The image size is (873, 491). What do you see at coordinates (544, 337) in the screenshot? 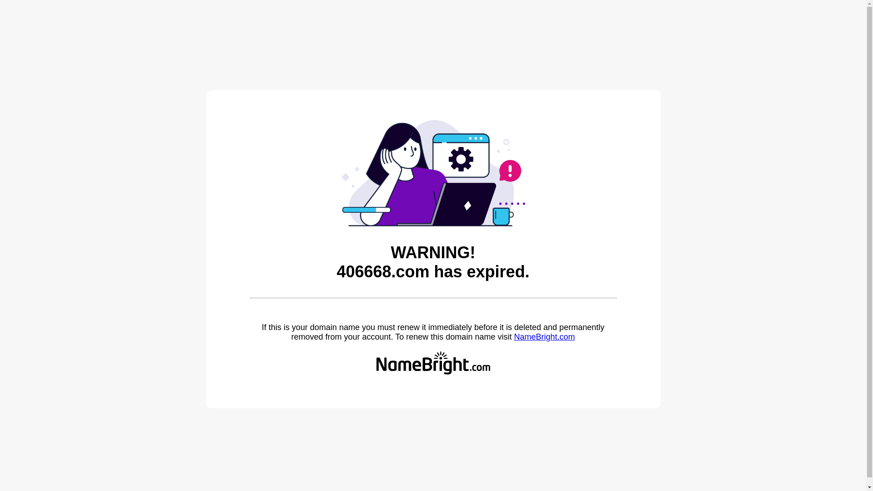
I see `NameBright.com` at bounding box center [544, 337].